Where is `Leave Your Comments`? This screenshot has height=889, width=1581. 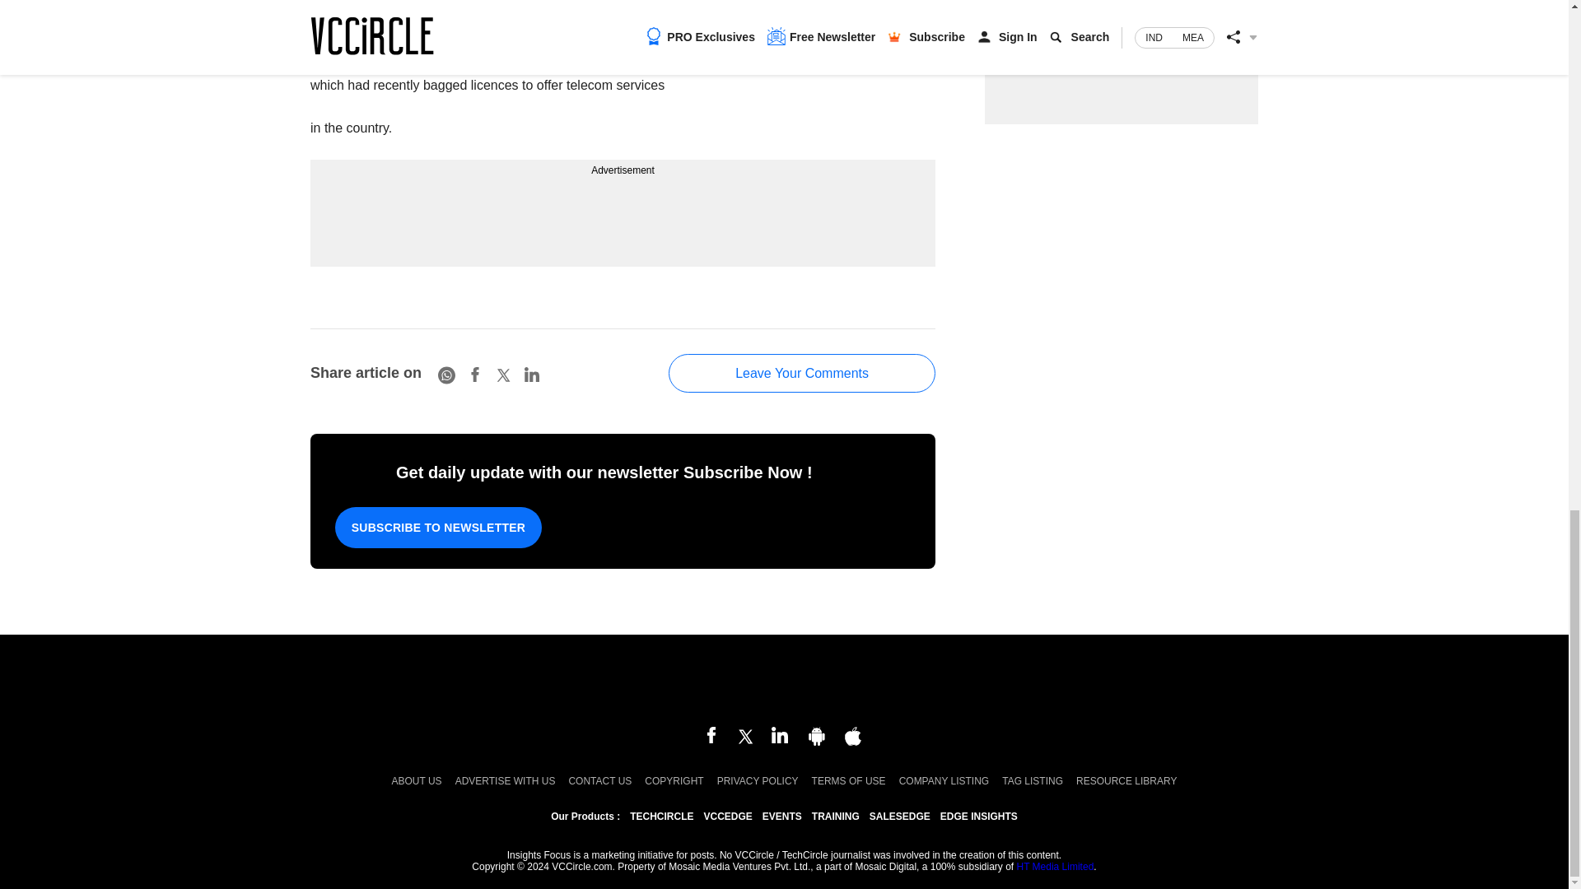 Leave Your Comments is located at coordinates (802, 373).